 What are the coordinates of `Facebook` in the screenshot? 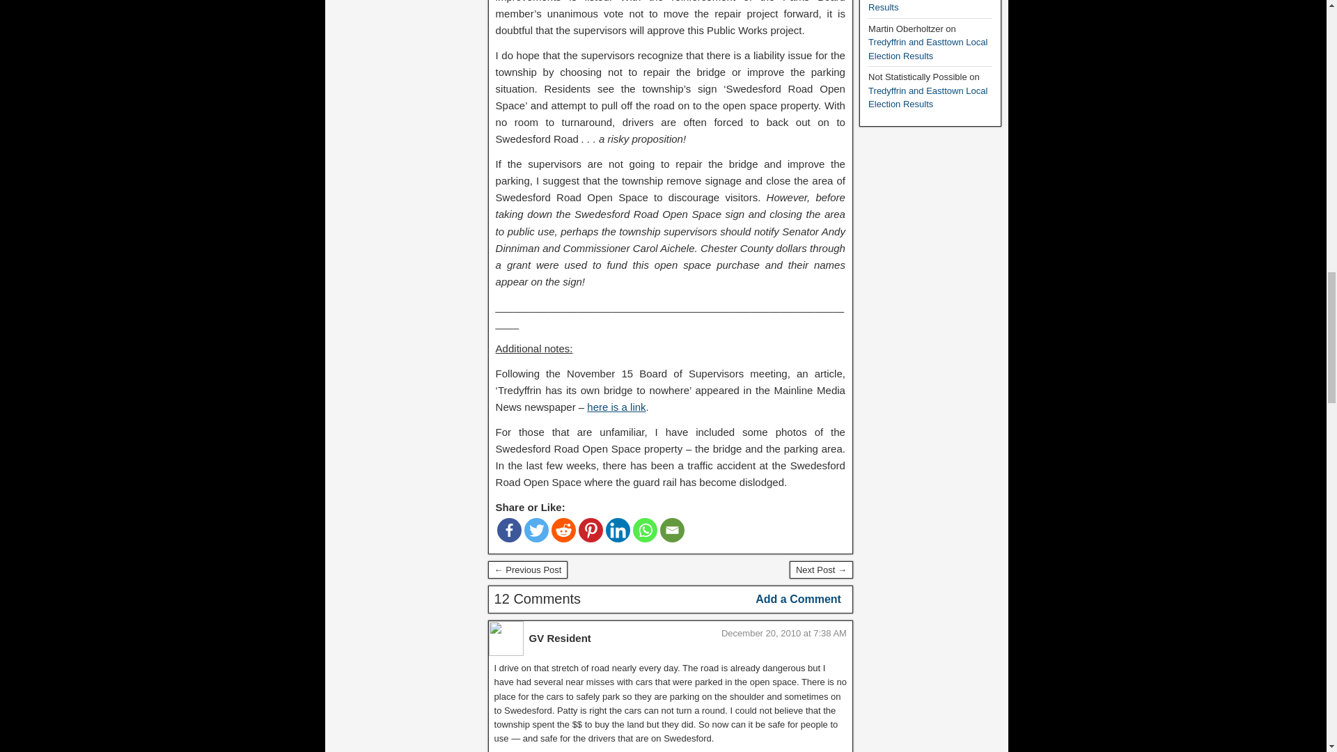 It's located at (509, 530).